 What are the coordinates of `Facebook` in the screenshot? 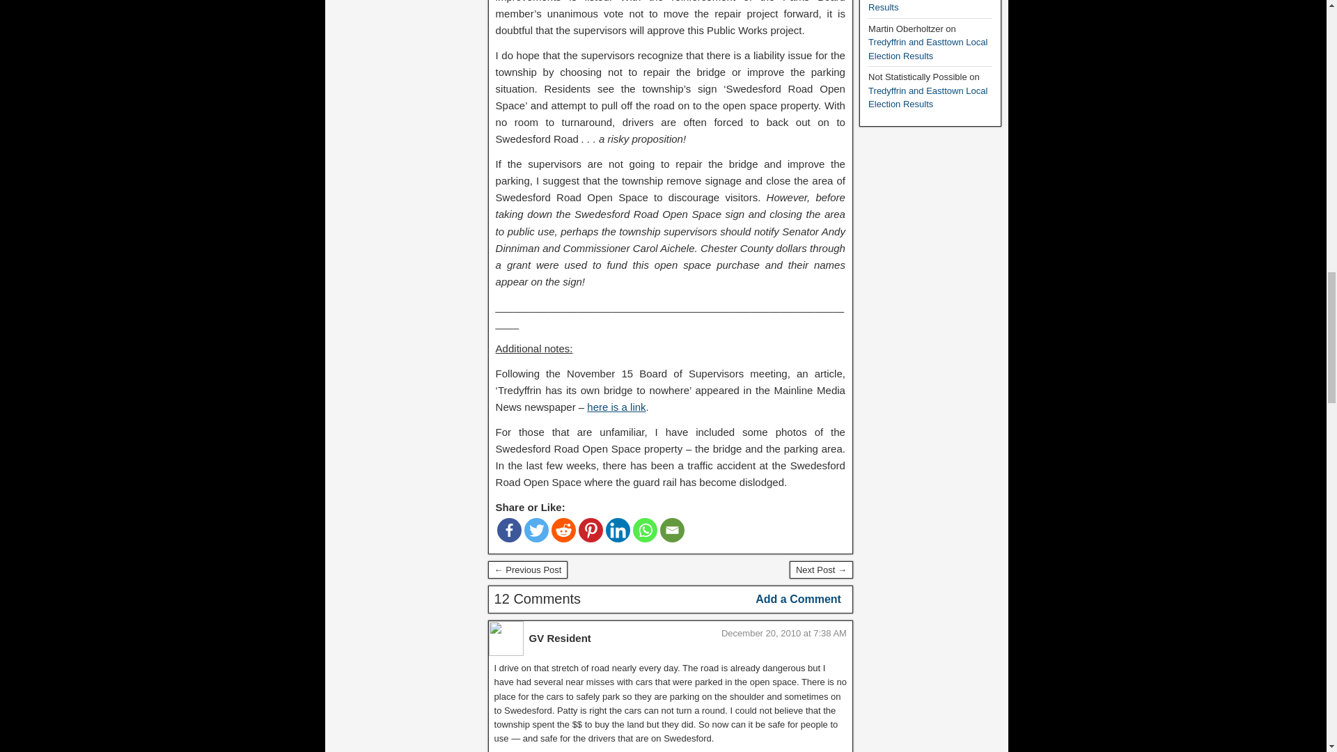 It's located at (509, 530).